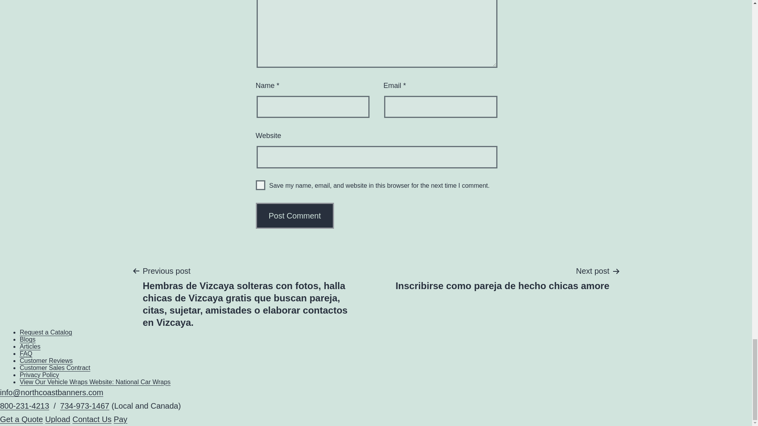 This screenshot has height=426, width=758. Describe the element at coordinates (295, 215) in the screenshot. I see `Post Comment` at that location.